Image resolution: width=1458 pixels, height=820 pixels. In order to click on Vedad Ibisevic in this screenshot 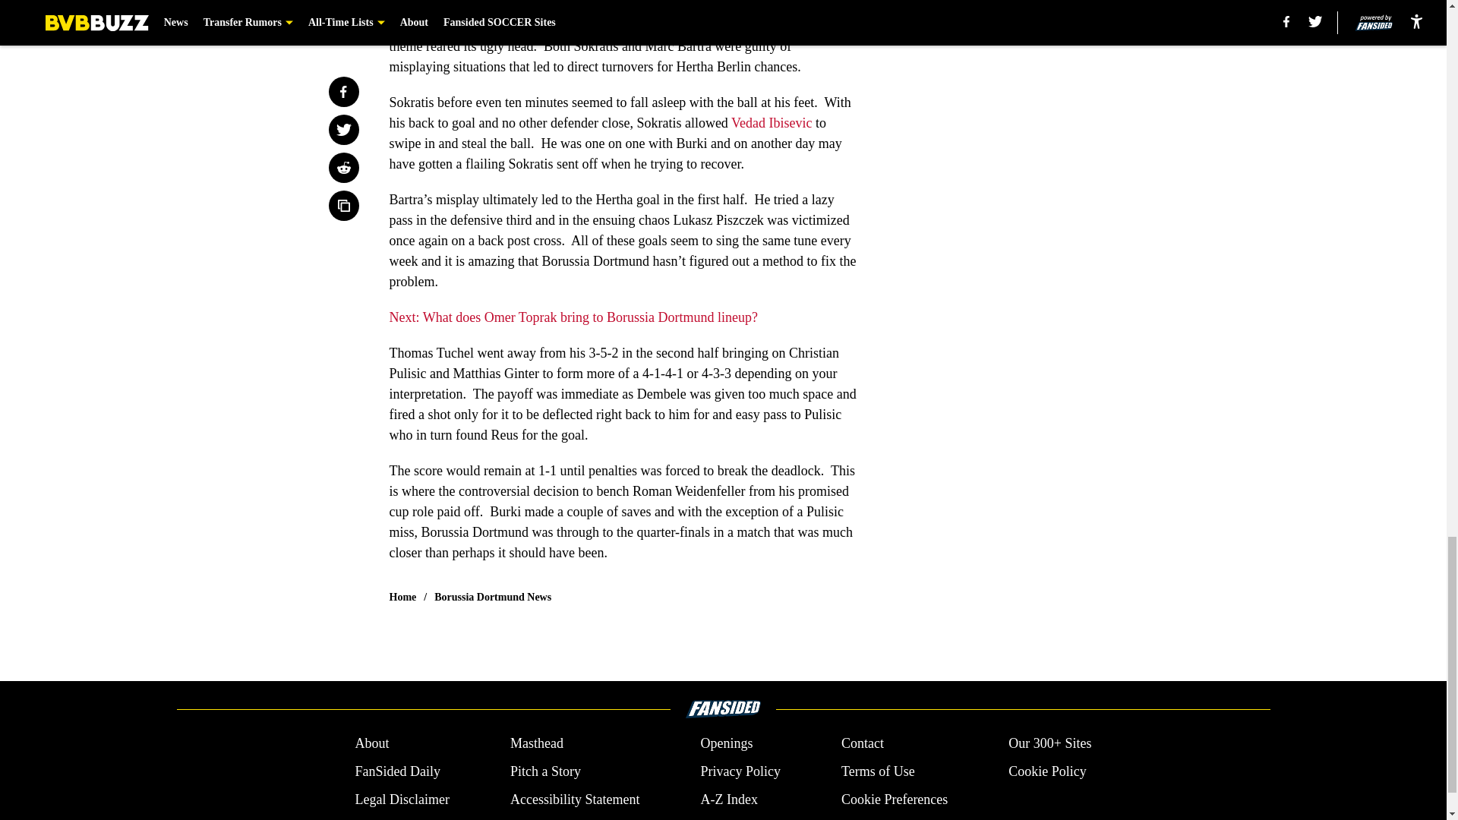, I will do `click(772, 123)`.